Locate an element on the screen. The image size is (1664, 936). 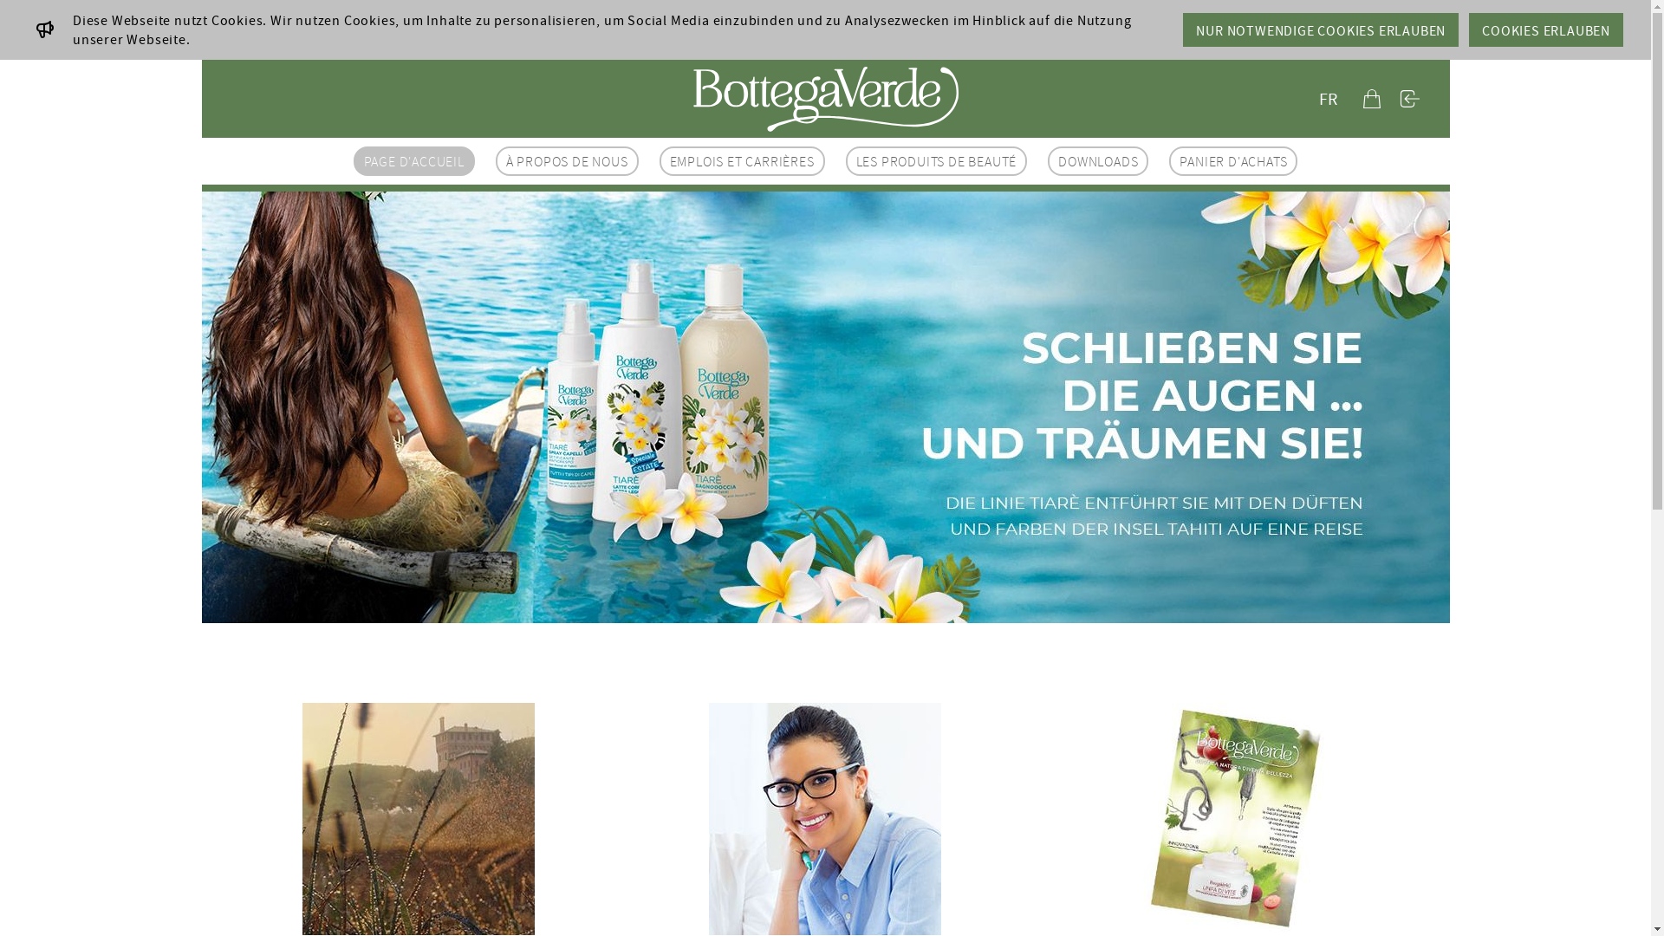
NUR NOTWENDIGE COOKIES ERLAUBEN is located at coordinates (1321, 29).